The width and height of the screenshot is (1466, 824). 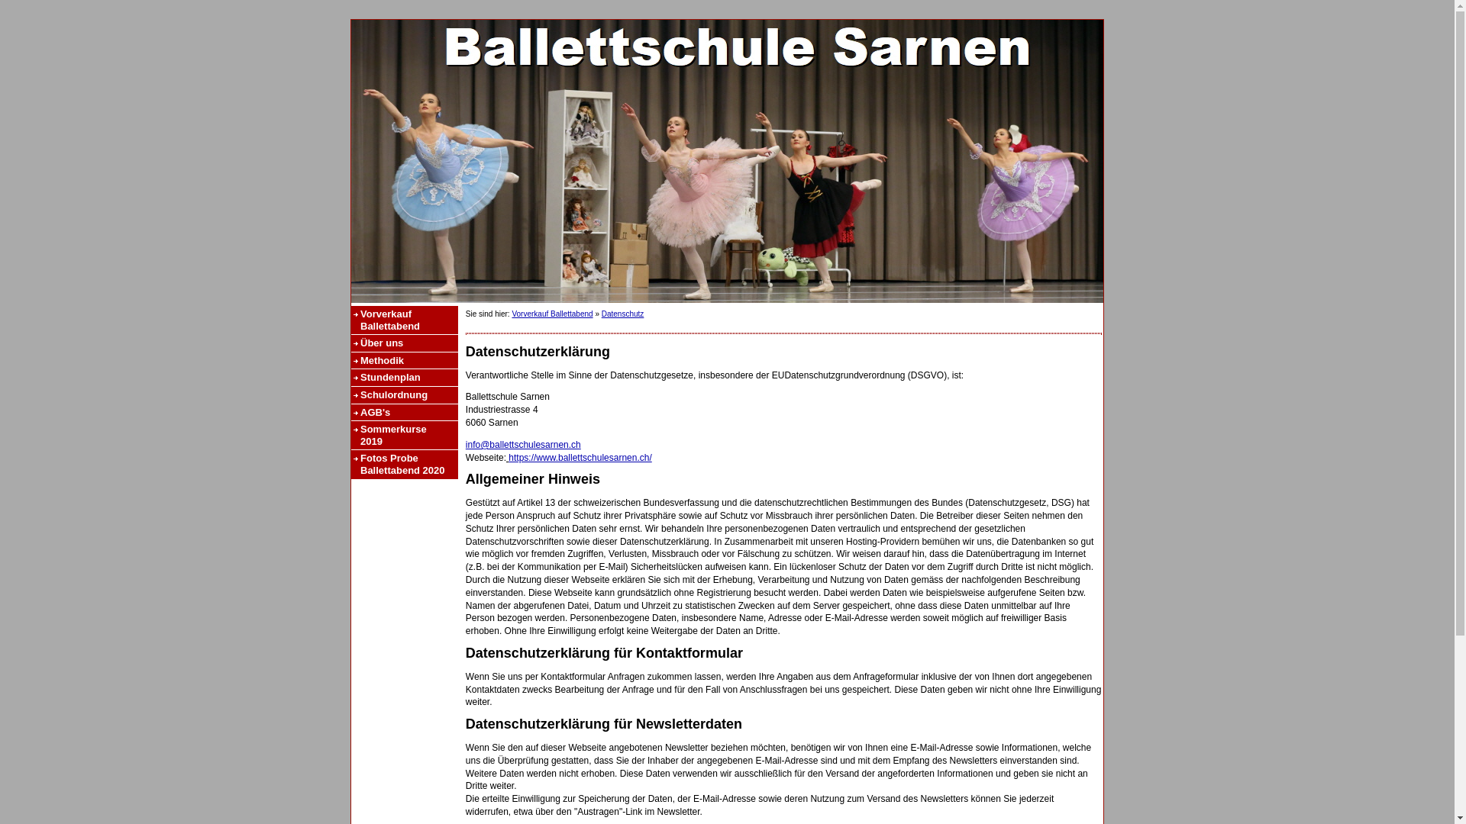 What do you see at coordinates (405, 413) in the screenshot?
I see `AGB's` at bounding box center [405, 413].